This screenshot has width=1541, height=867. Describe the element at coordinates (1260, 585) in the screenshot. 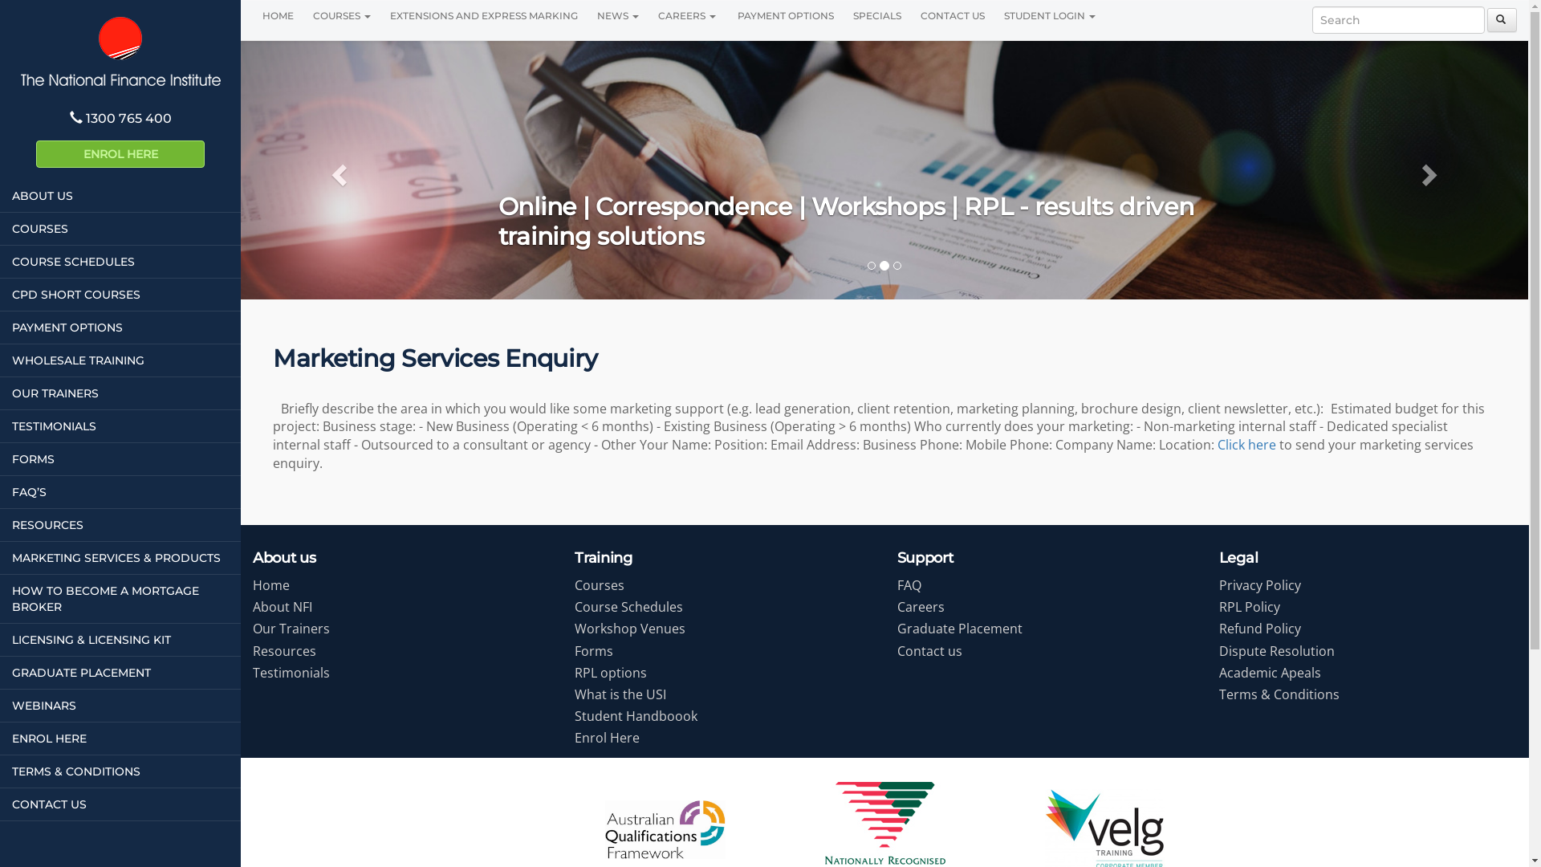

I see `Privacy Policy` at that location.